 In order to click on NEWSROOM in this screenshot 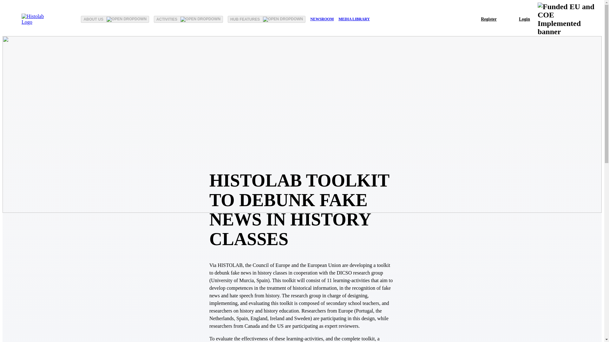, I will do `click(322, 19)`.